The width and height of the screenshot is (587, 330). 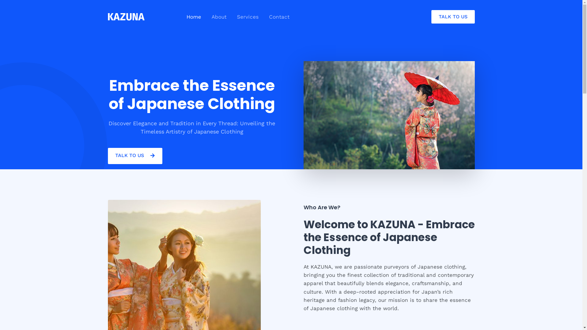 I want to click on Home, so click(x=194, y=17).